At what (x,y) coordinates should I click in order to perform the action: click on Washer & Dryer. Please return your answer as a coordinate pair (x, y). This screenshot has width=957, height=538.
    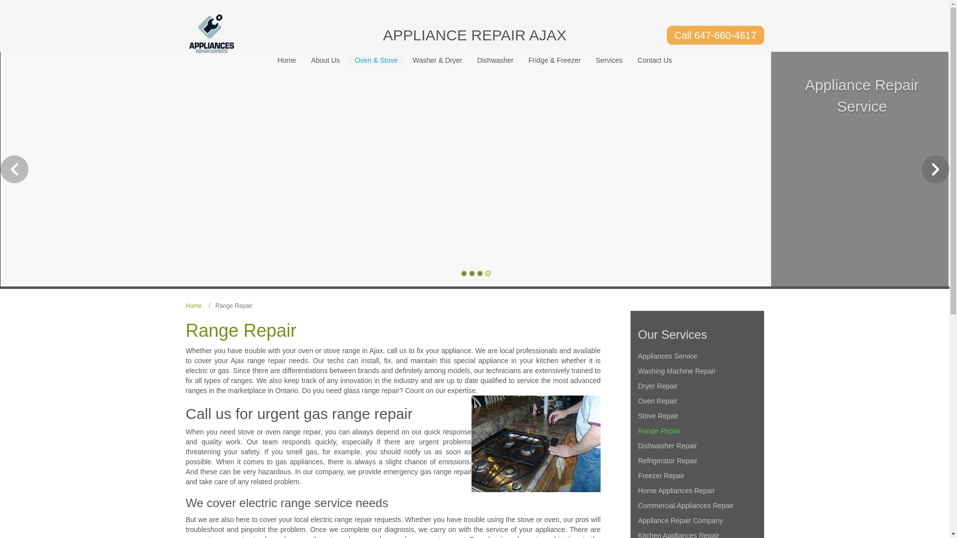
    Looking at the image, I should click on (438, 60).